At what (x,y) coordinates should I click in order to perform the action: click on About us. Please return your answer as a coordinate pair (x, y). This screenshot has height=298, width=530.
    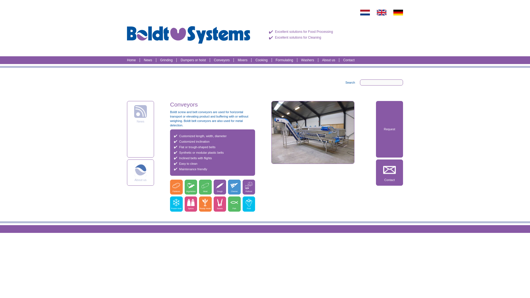
    Looking at the image, I should click on (328, 60).